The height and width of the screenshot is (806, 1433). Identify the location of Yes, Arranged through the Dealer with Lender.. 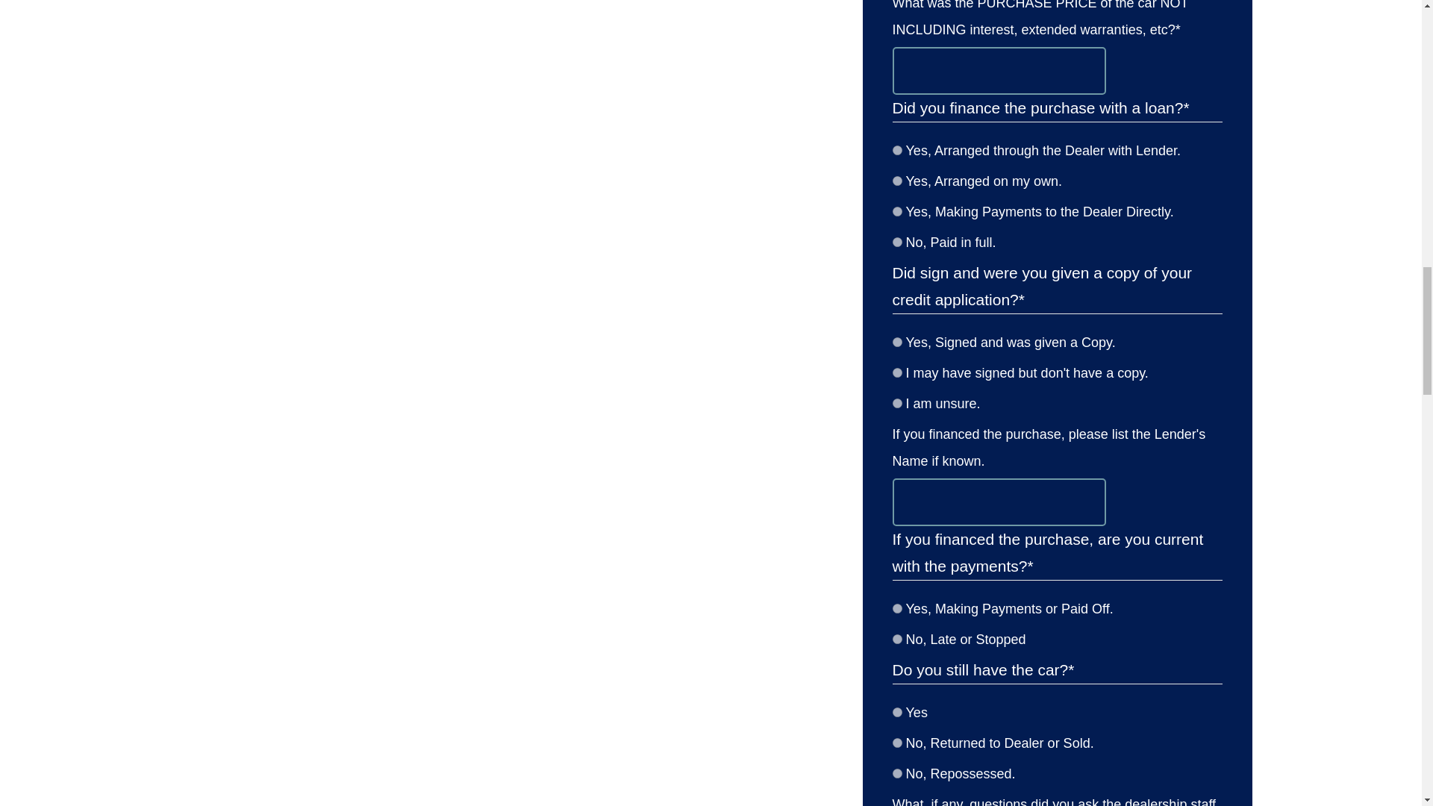
(897, 151).